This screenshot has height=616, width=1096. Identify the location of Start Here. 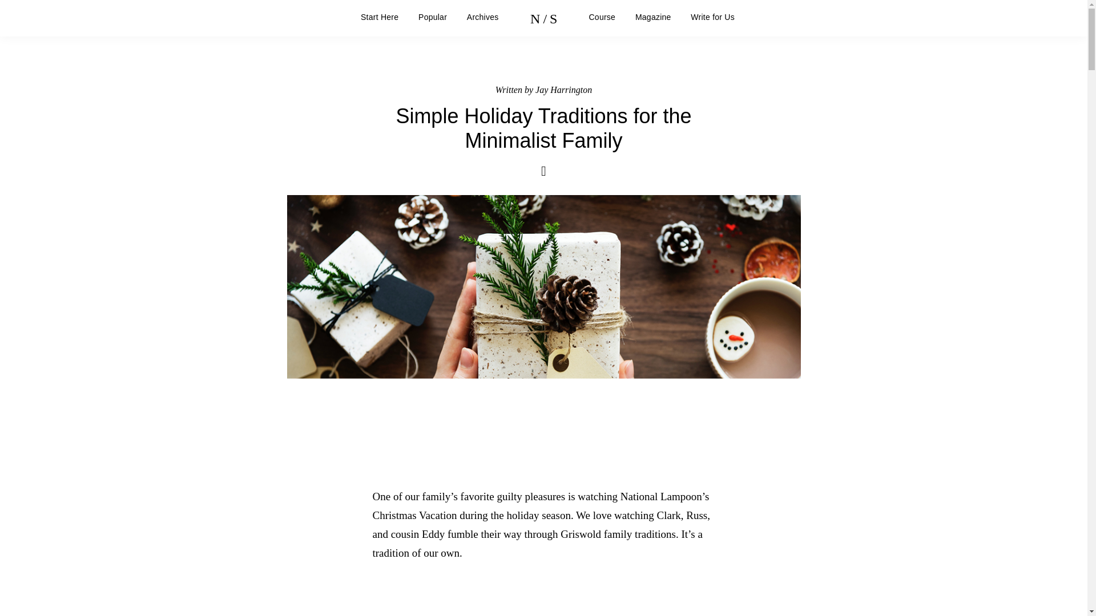
(379, 17).